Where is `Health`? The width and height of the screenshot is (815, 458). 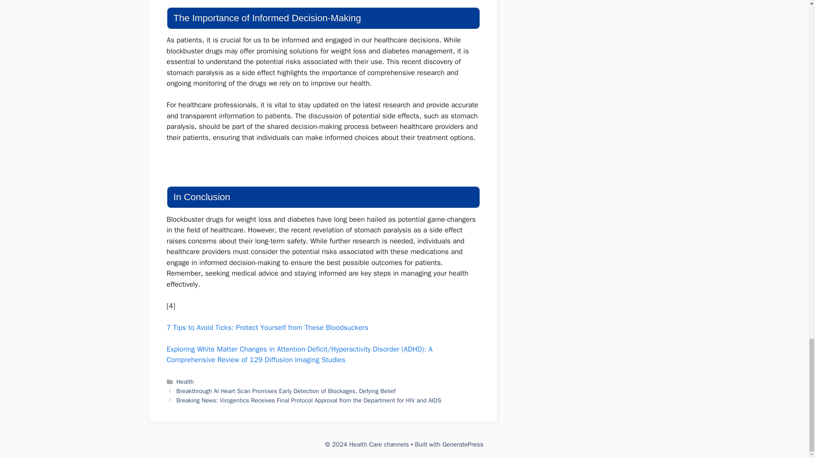
Health is located at coordinates (185, 382).